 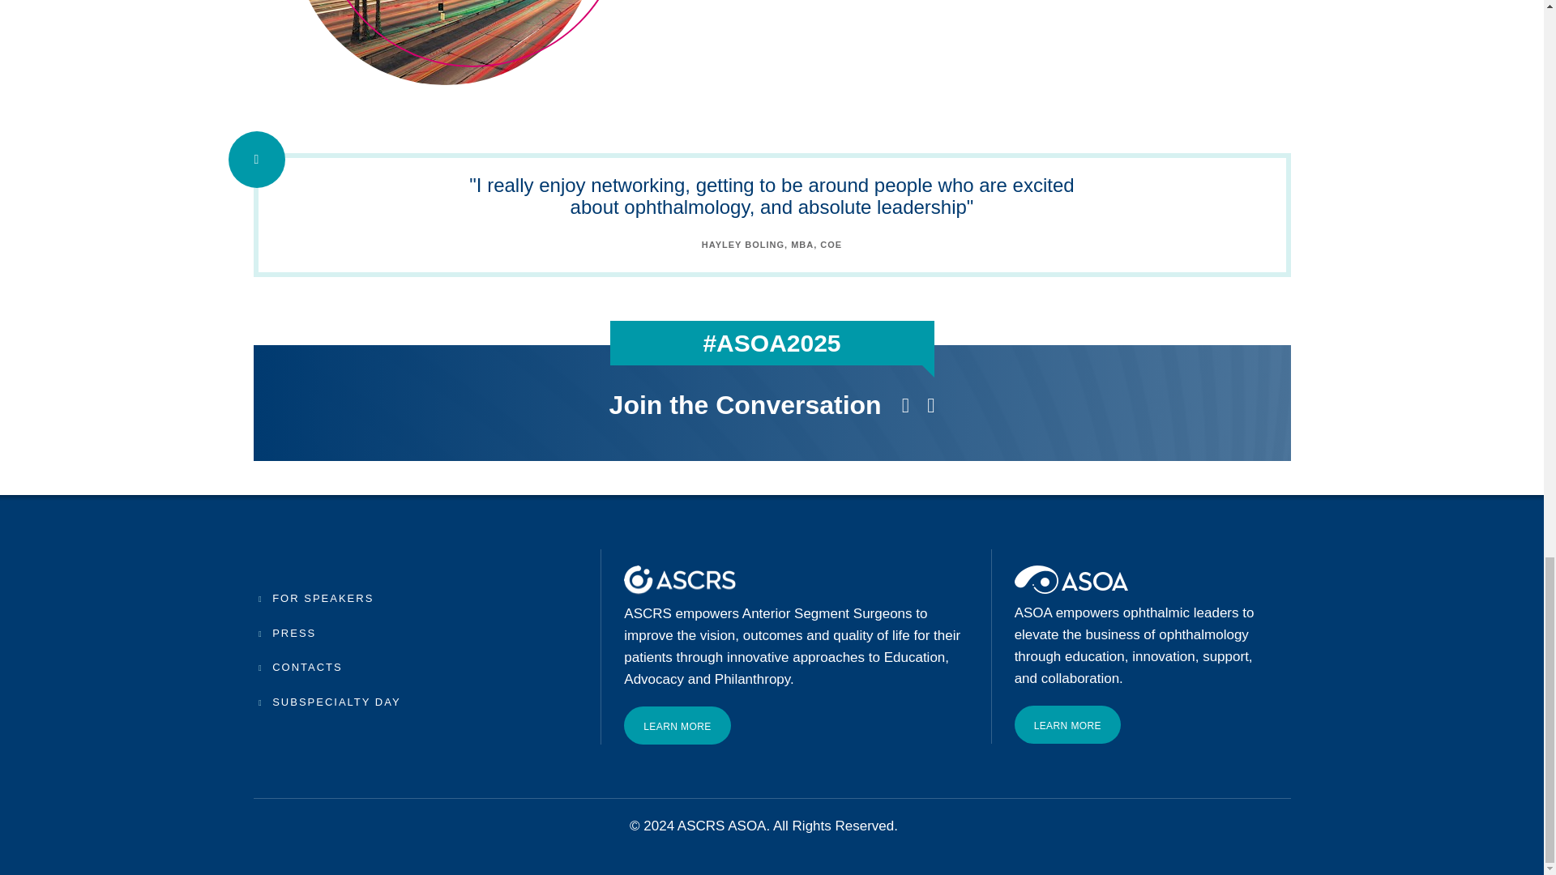 I want to click on SUBSPECIALTY DAY, so click(x=329, y=702).